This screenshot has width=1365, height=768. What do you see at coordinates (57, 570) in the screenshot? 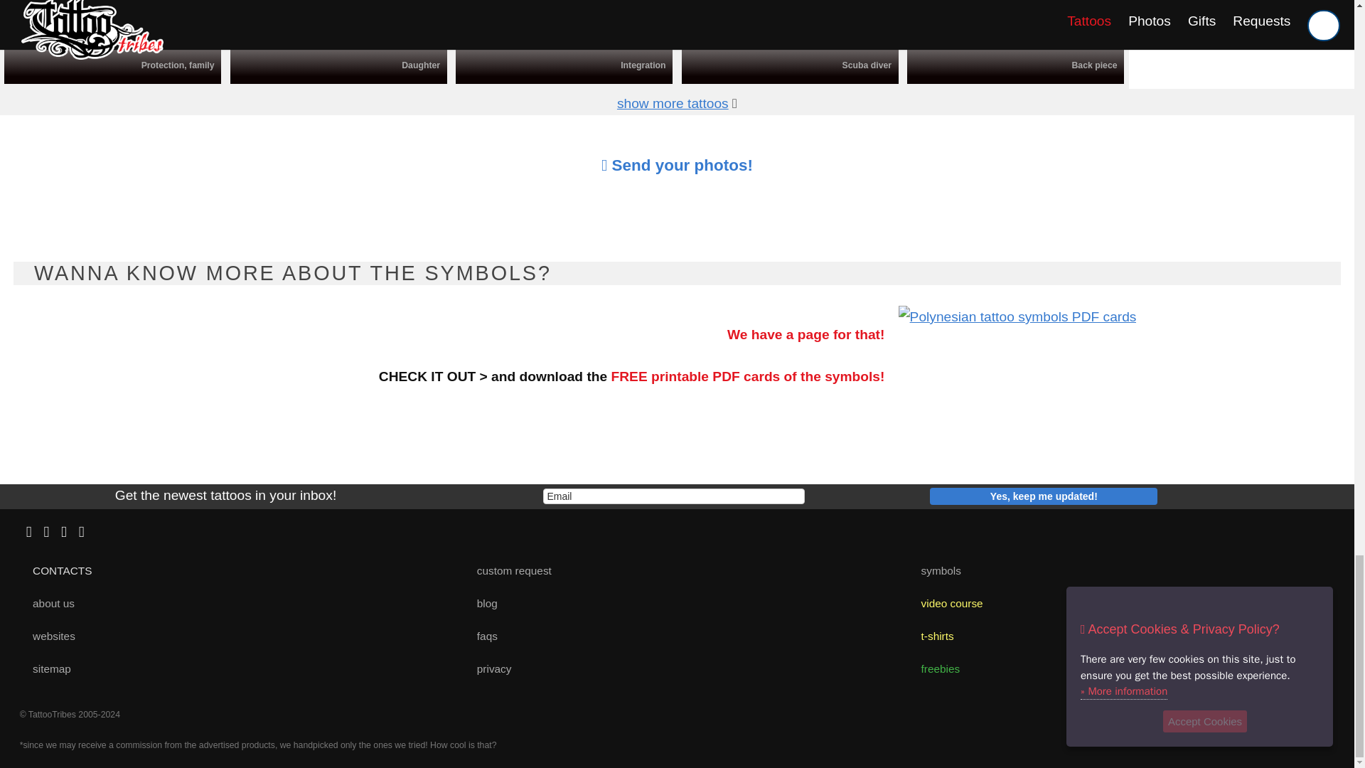
I see `Artists contacts` at bounding box center [57, 570].